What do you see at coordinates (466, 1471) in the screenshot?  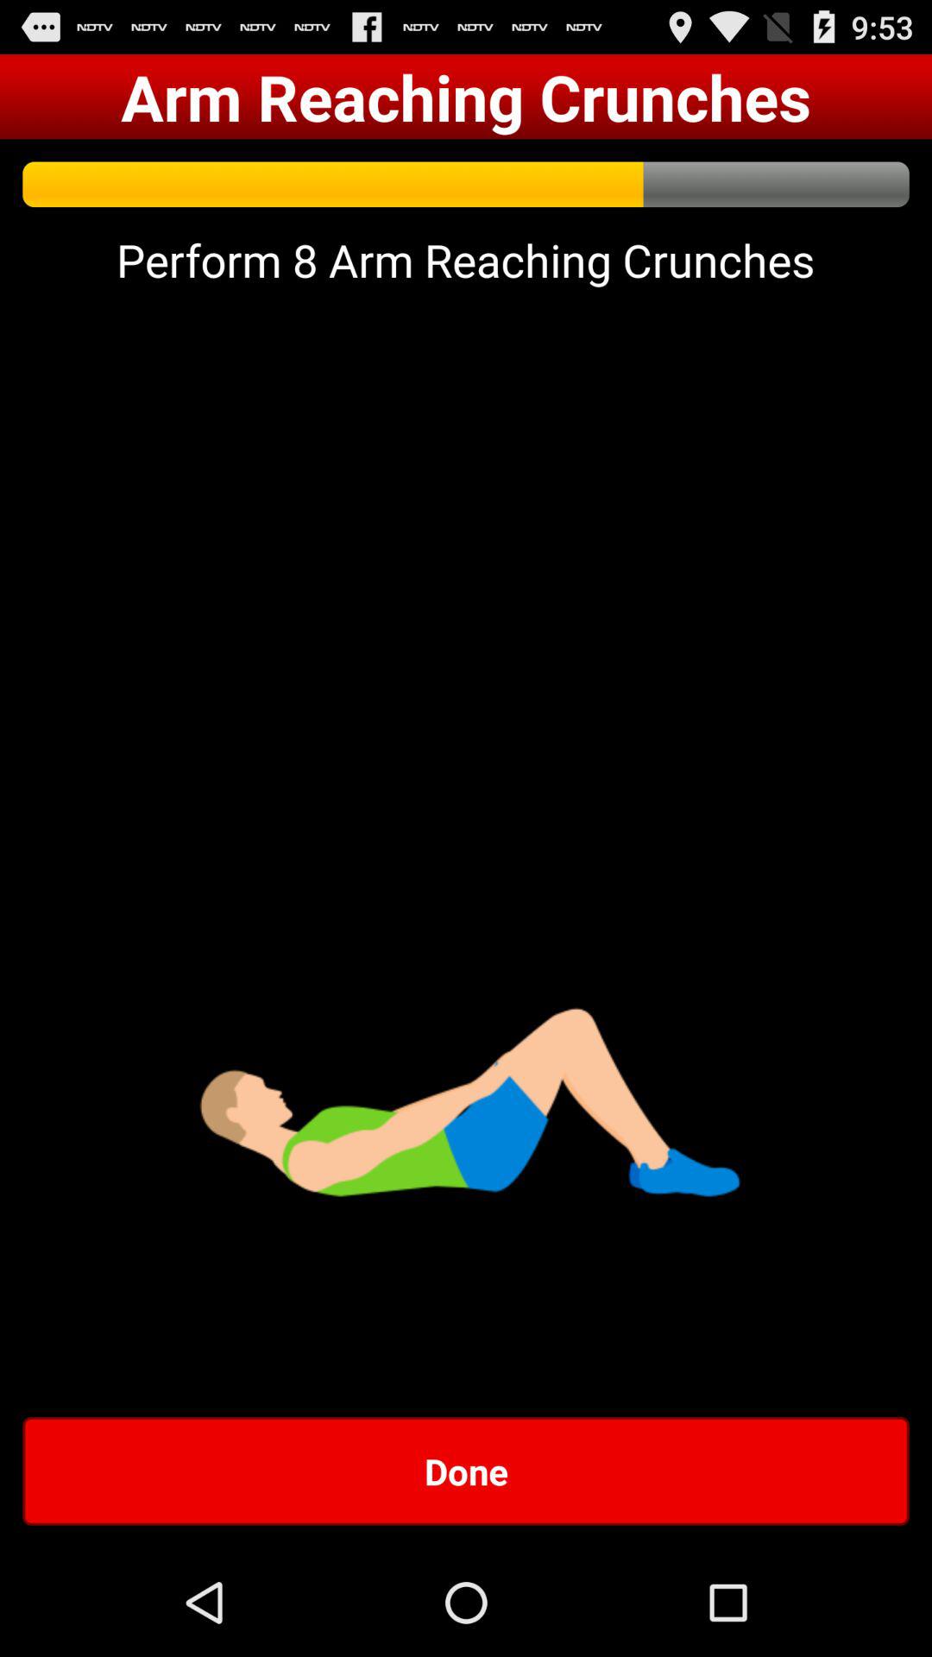 I see `choose item at the bottom` at bounding box center [466, 1471].